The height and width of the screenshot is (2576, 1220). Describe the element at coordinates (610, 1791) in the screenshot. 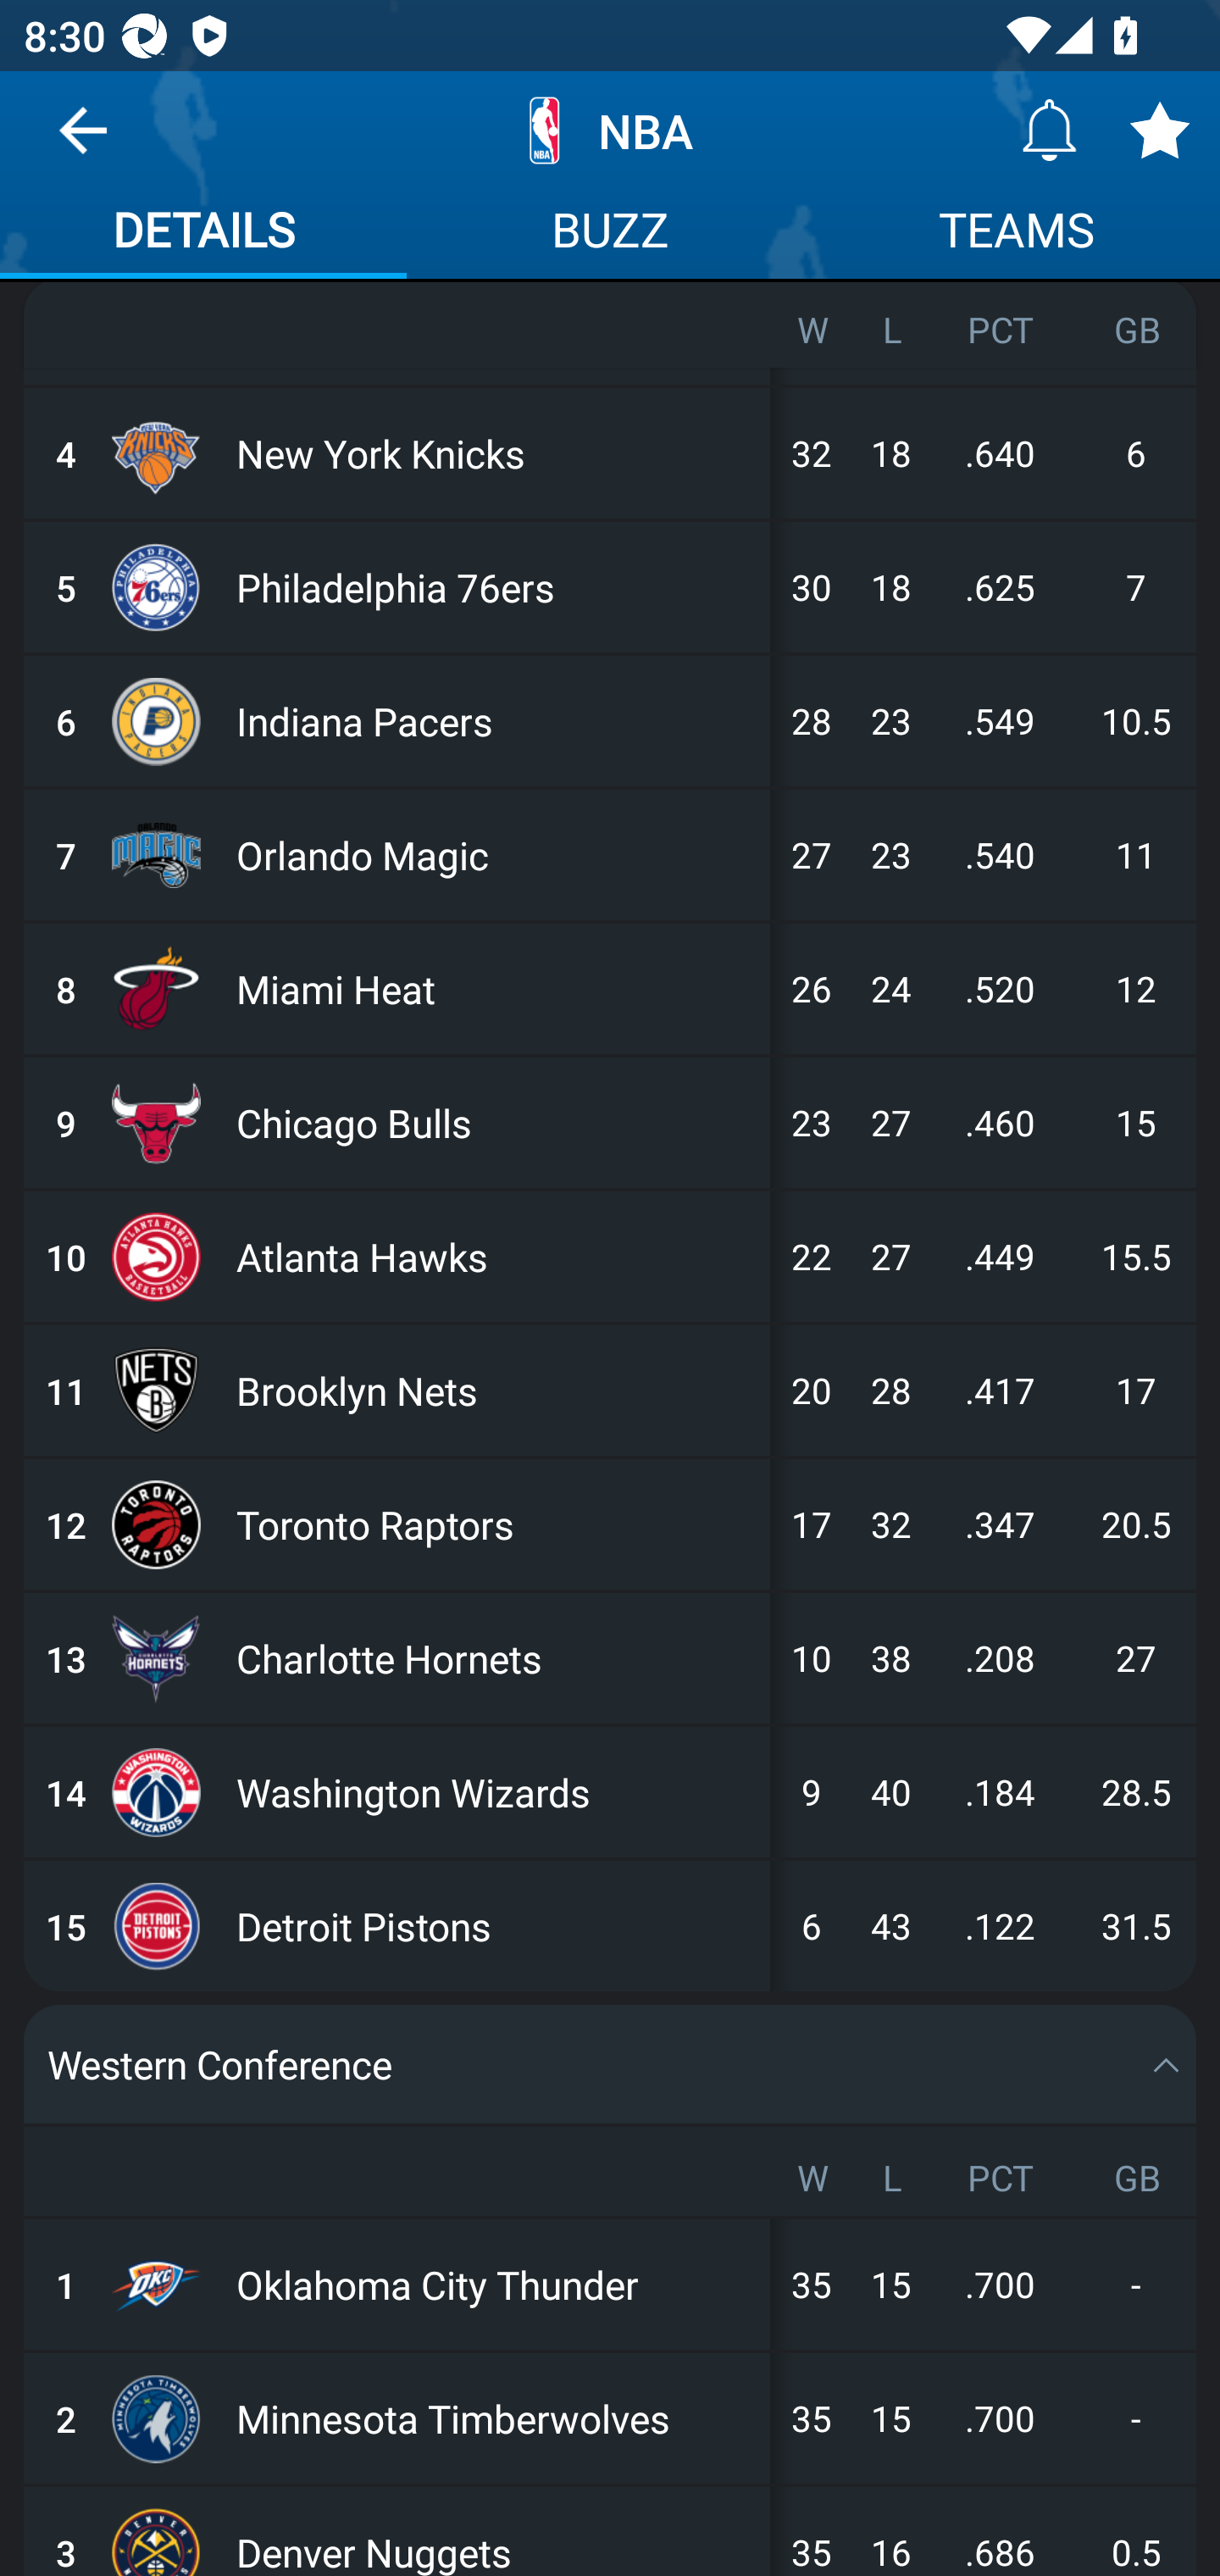

I see `14 Washington Wizards 9 40 .184 28.5` at that location.